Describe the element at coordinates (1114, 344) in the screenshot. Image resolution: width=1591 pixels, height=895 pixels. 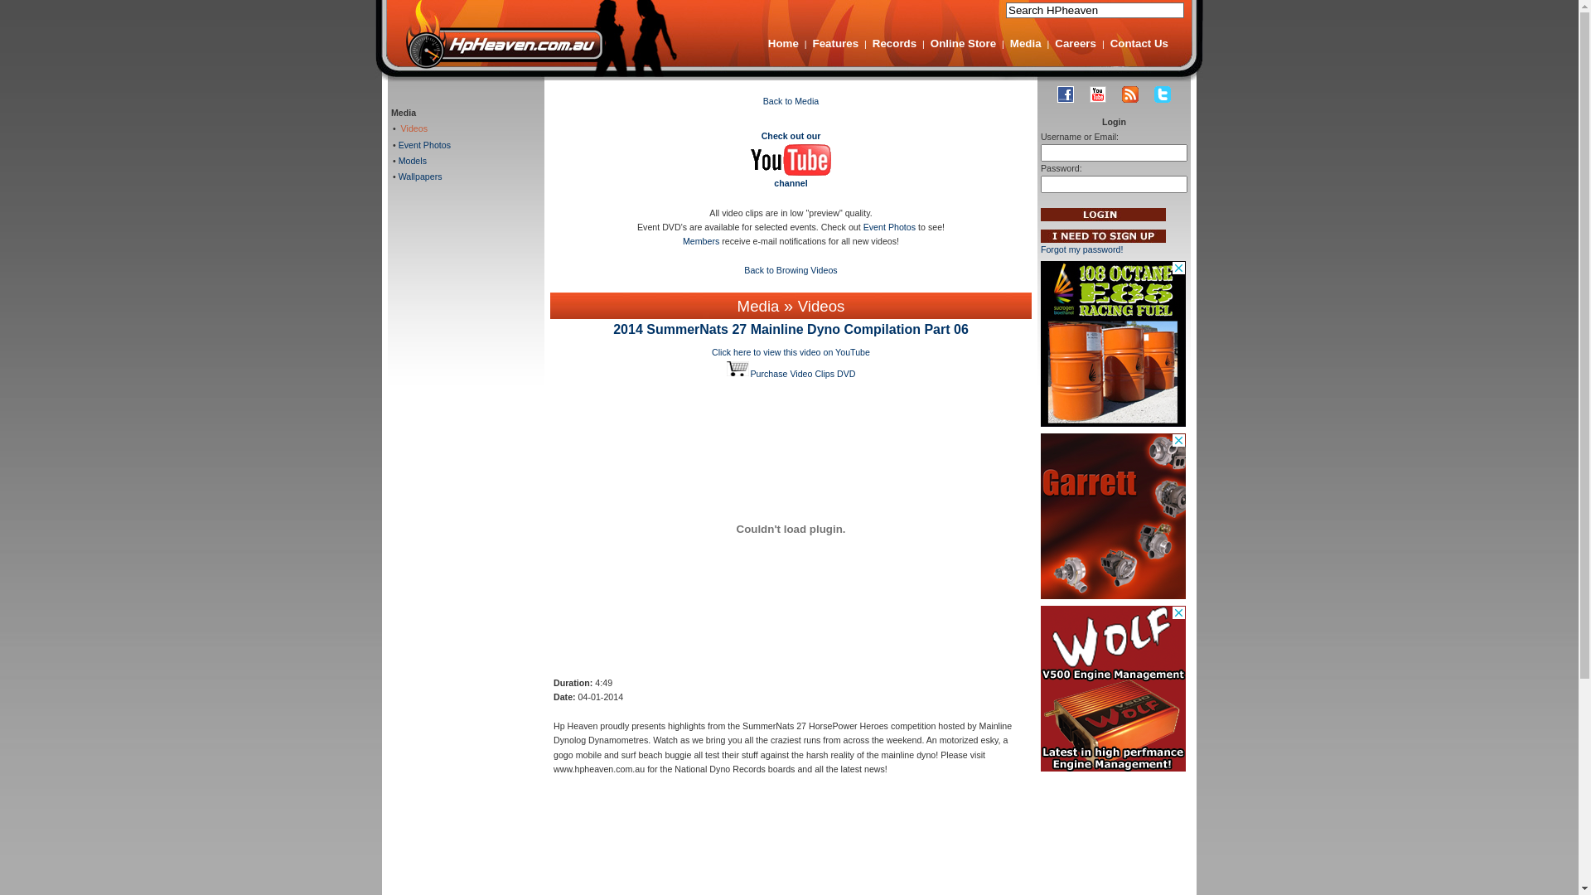
I see `3rd party ad content` at that location.